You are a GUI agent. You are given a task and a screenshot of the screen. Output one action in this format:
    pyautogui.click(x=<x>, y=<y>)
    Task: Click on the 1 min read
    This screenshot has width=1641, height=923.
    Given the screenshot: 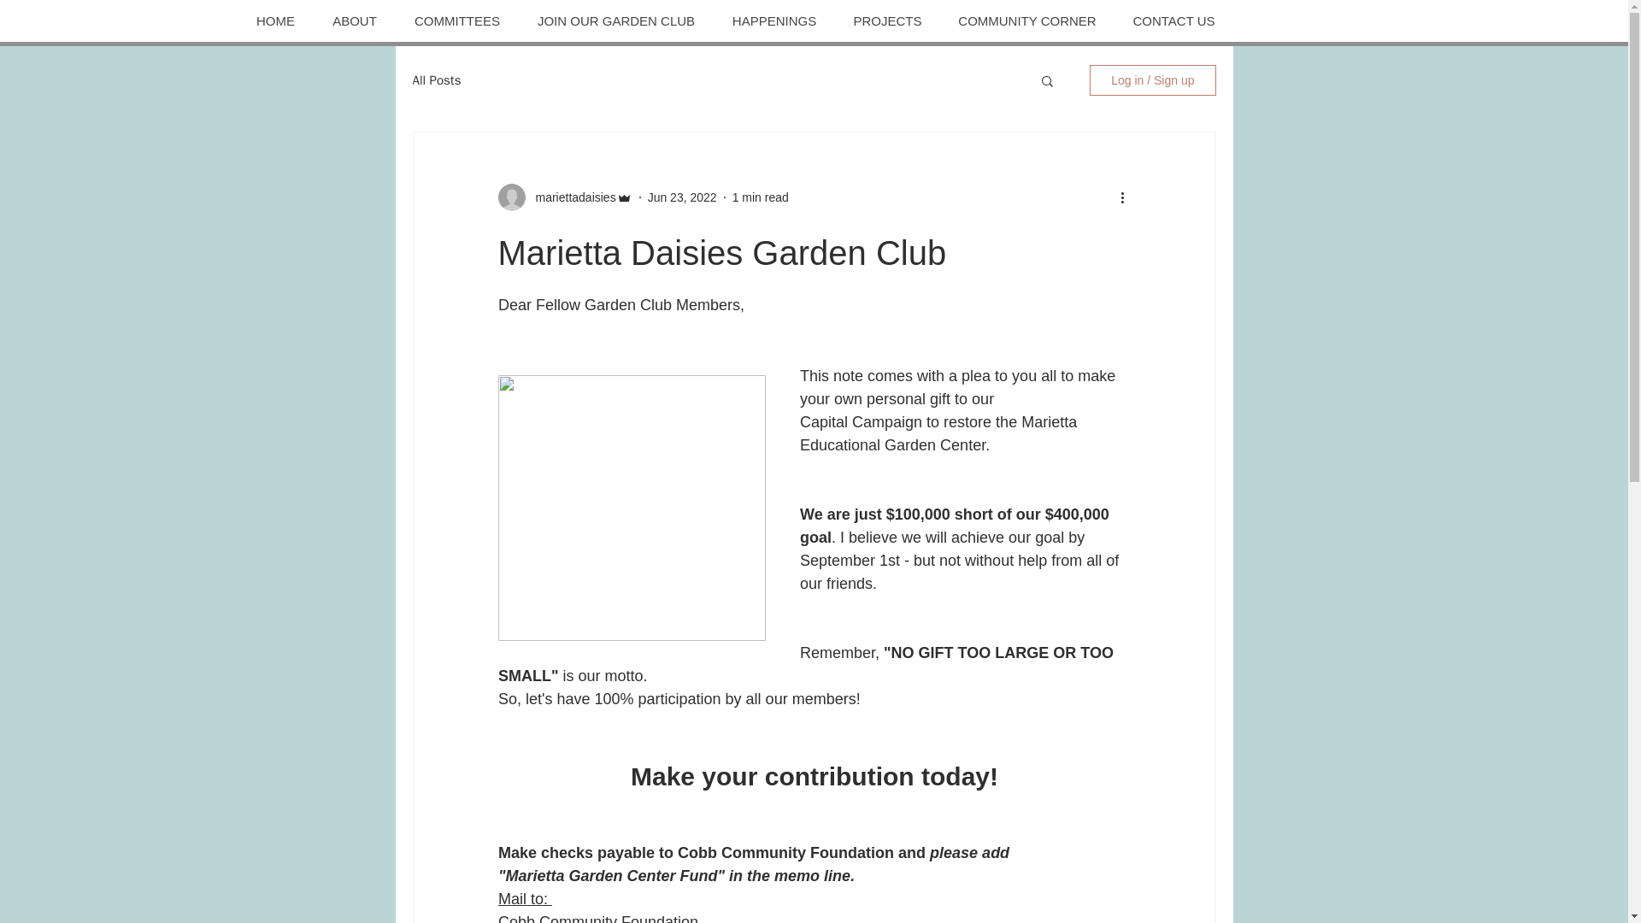 What is the action you would take?
    pyautogui.click(x=761, y=197)
    